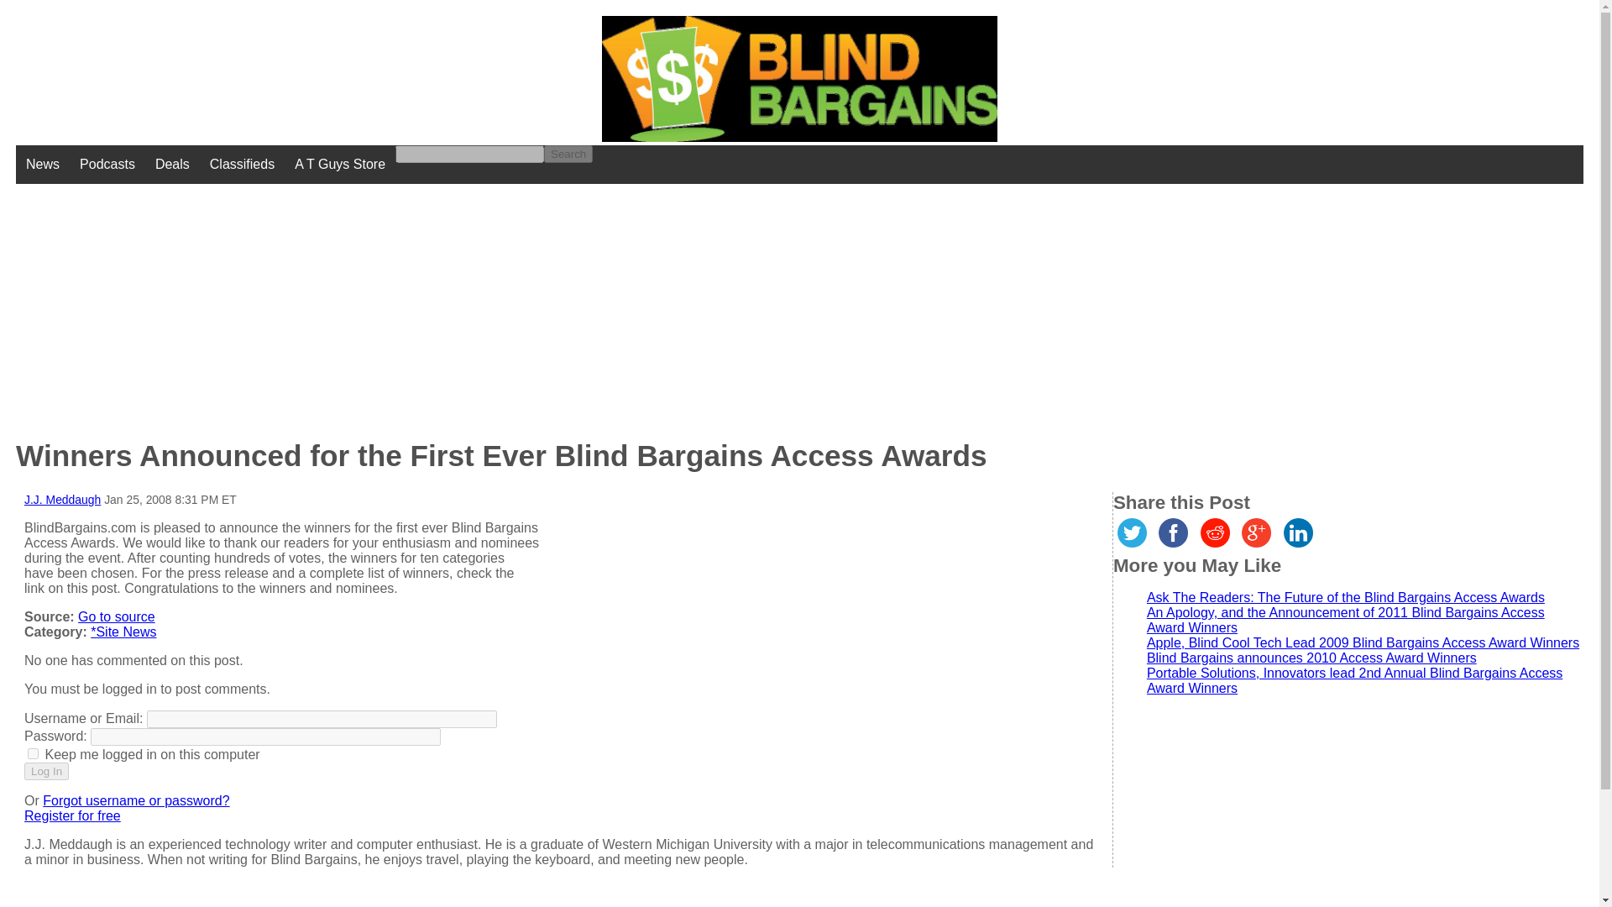  What do you see at coordinates (568, 154) in the screenshot?
I see `Search` at bounding box center [568, 154].